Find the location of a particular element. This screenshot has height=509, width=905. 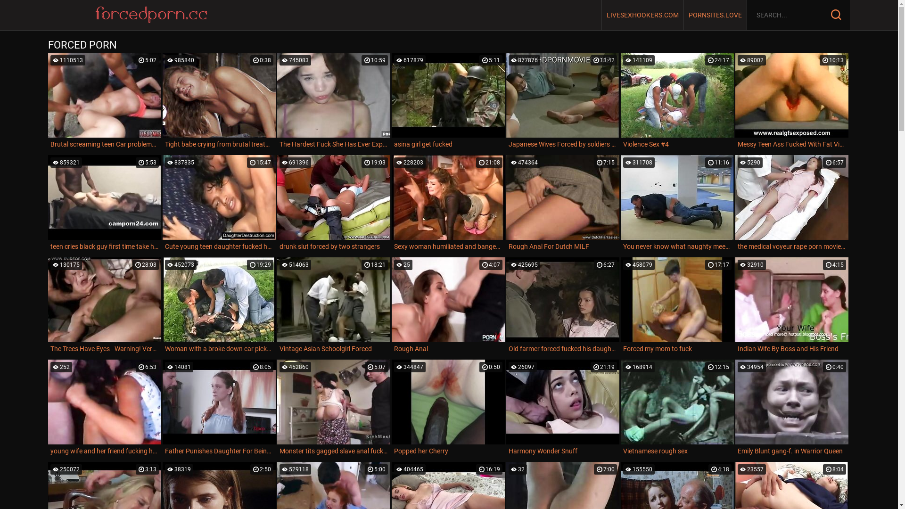

10:13
89002
Messy Teen Ass Fucked With Fat Vibe is located at coordinates (792, 102).